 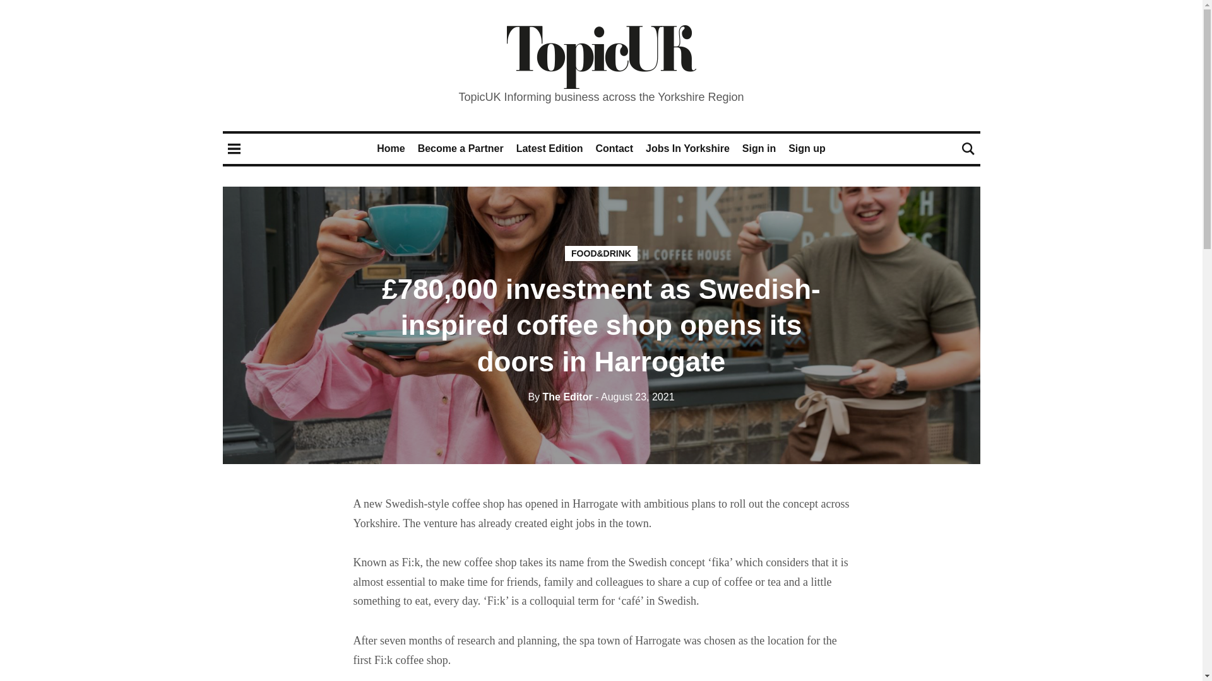 I want to click on By The Editor, so click(x=559, y=397).